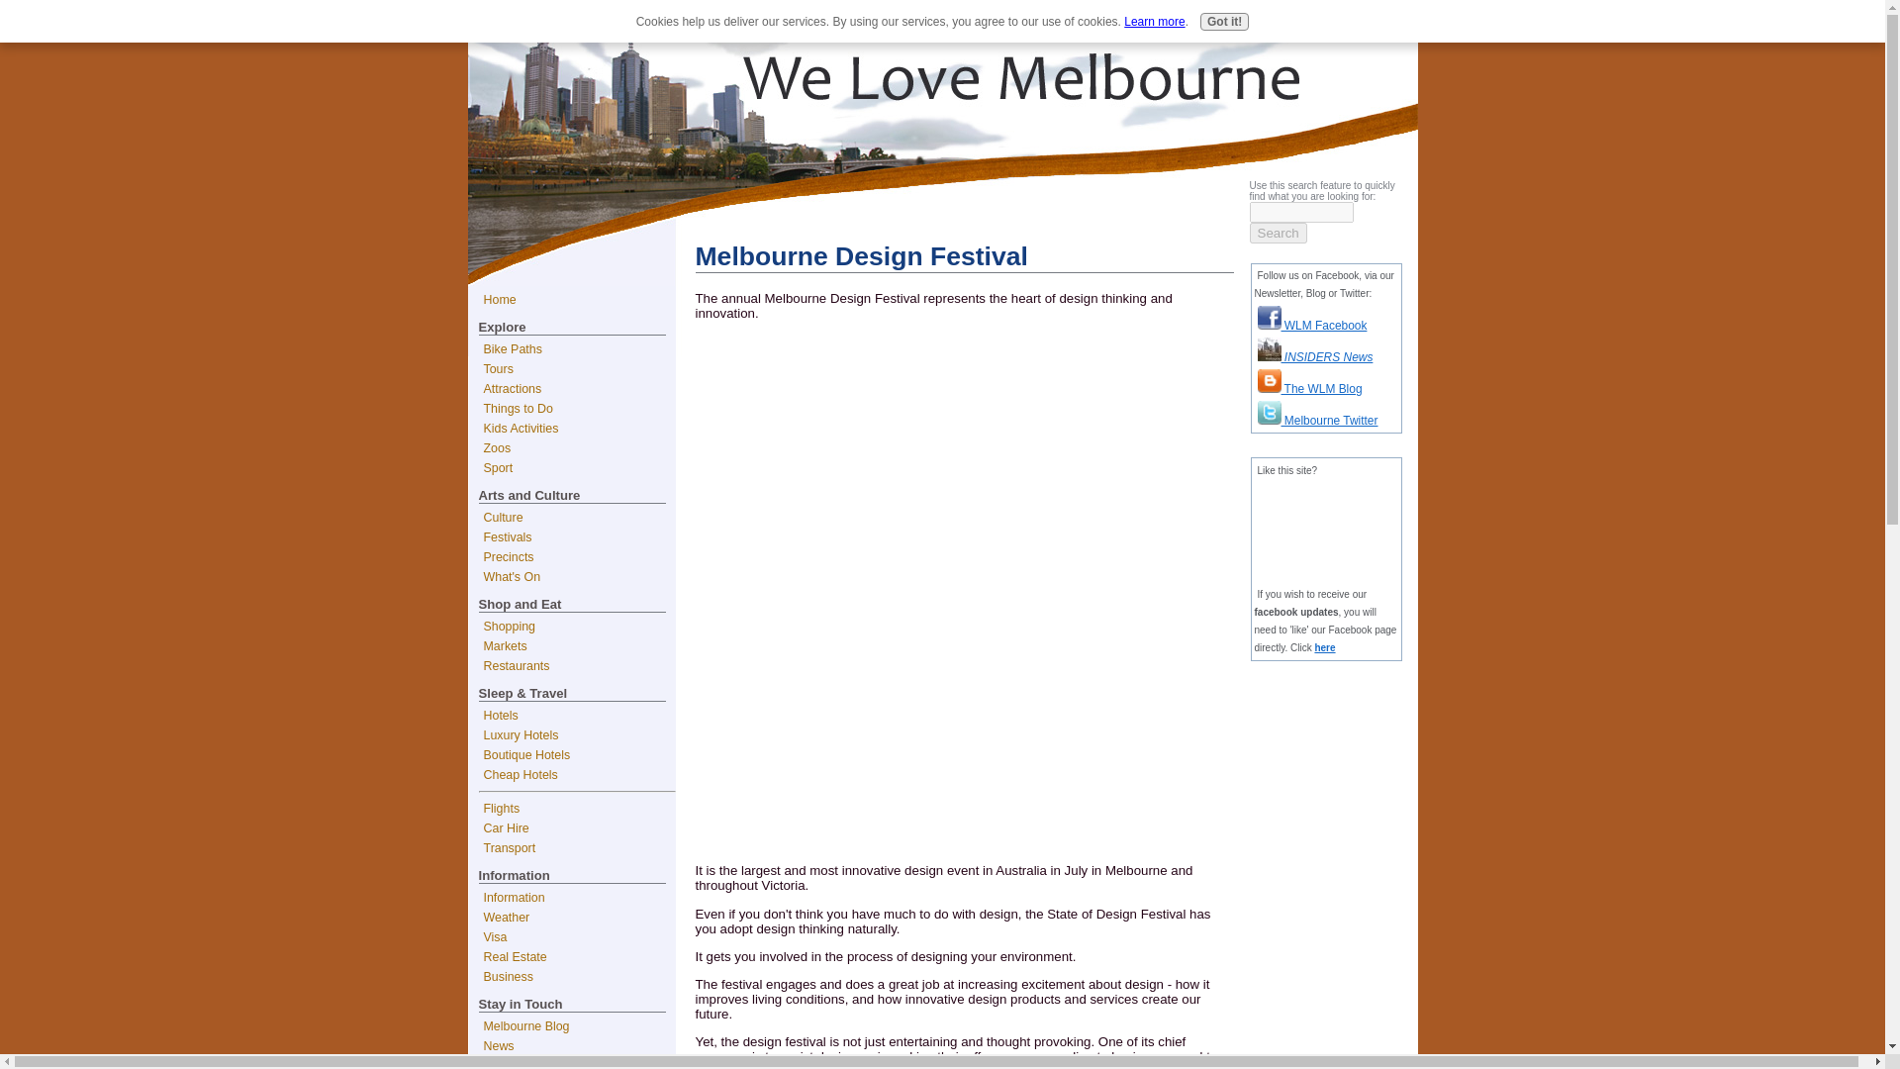 The width and height of the screenshot is (1900, 1069). What do you see at coordinates (577, 348) in the screenshot?
I see `Bike Paths` at bounding box center [577, 348].